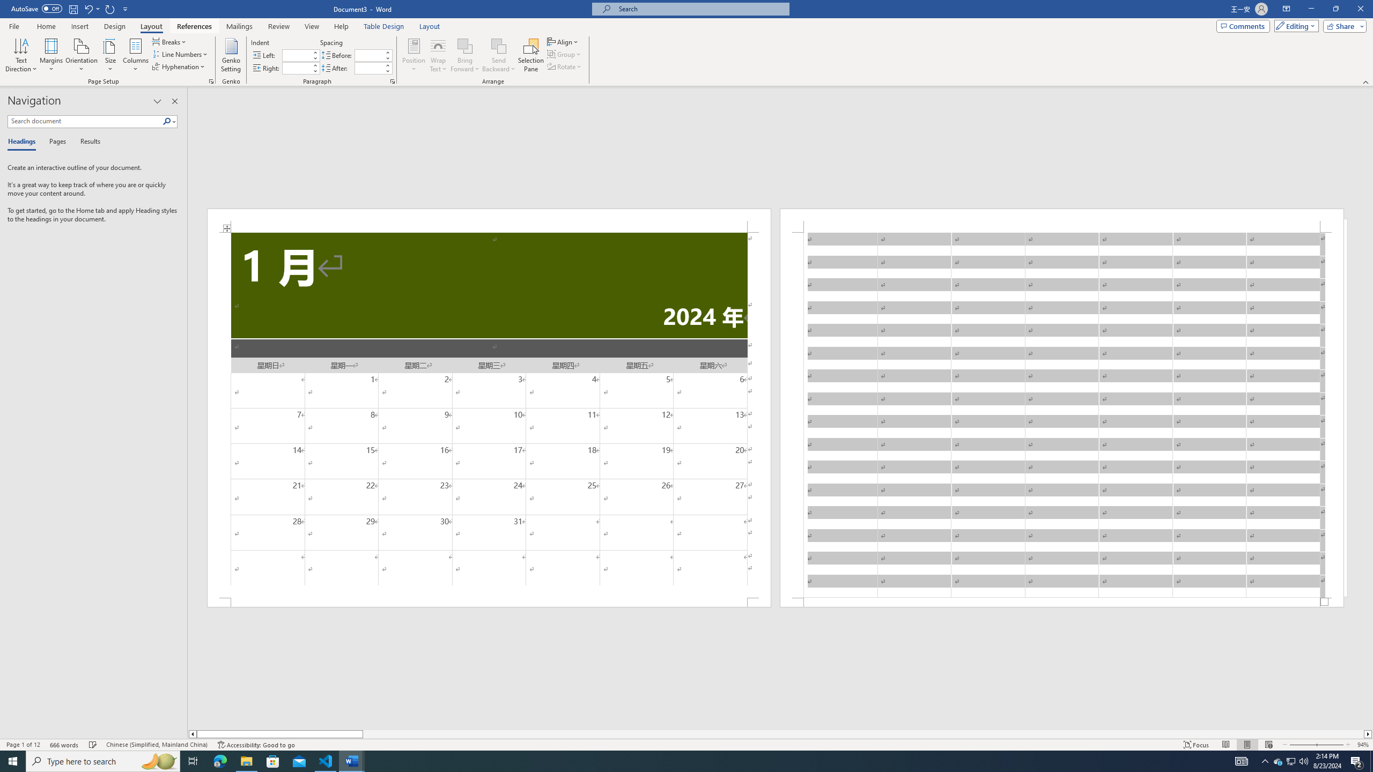  What do you see at coordinates (686, 744) in the screenshot?
I see `Class: MsoCommandBar` at bounding box center [686, 744].